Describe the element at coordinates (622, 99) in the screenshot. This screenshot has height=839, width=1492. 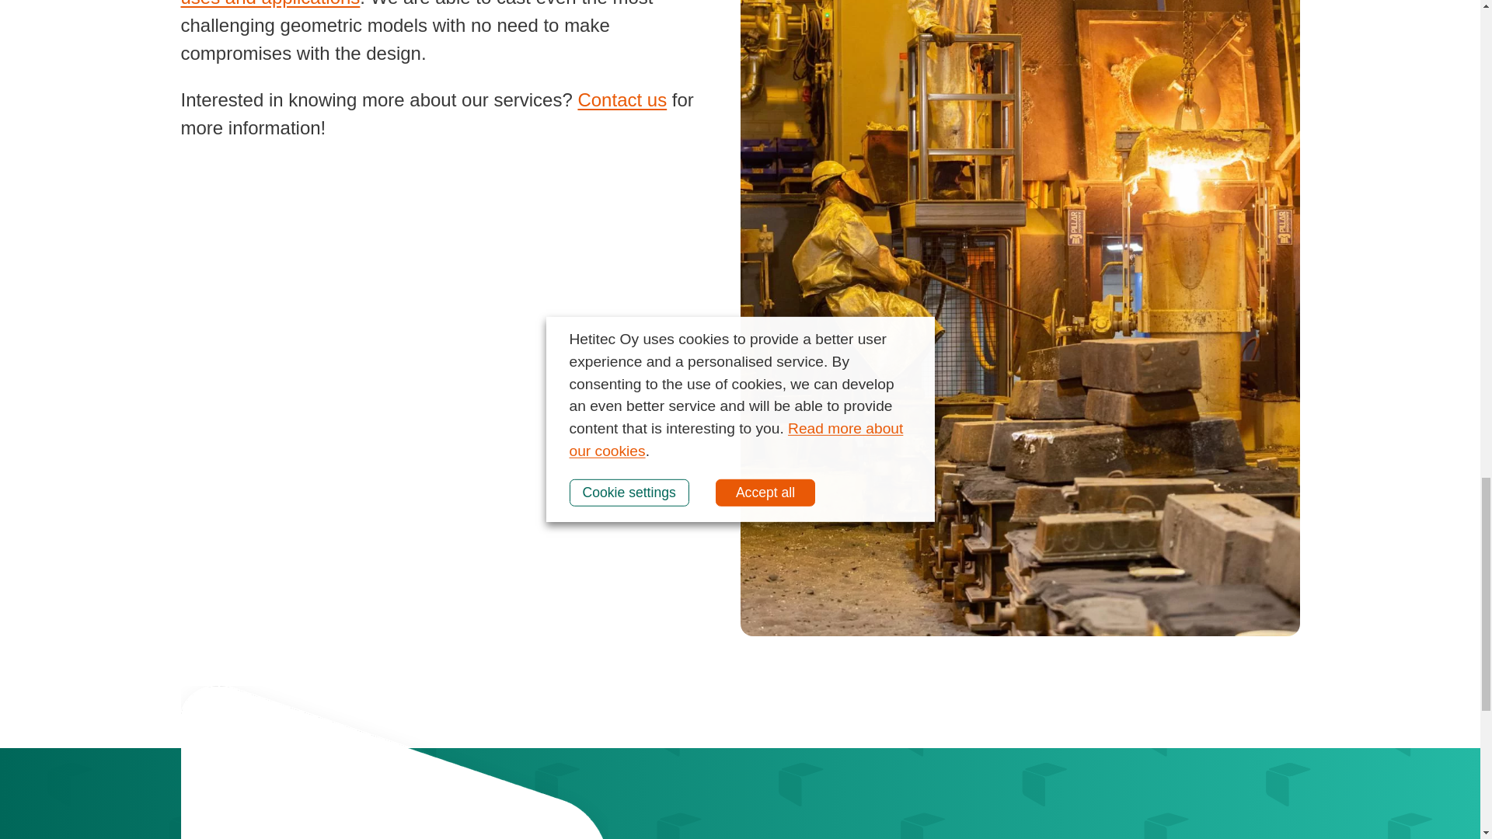
I see `Contact us` at that location.